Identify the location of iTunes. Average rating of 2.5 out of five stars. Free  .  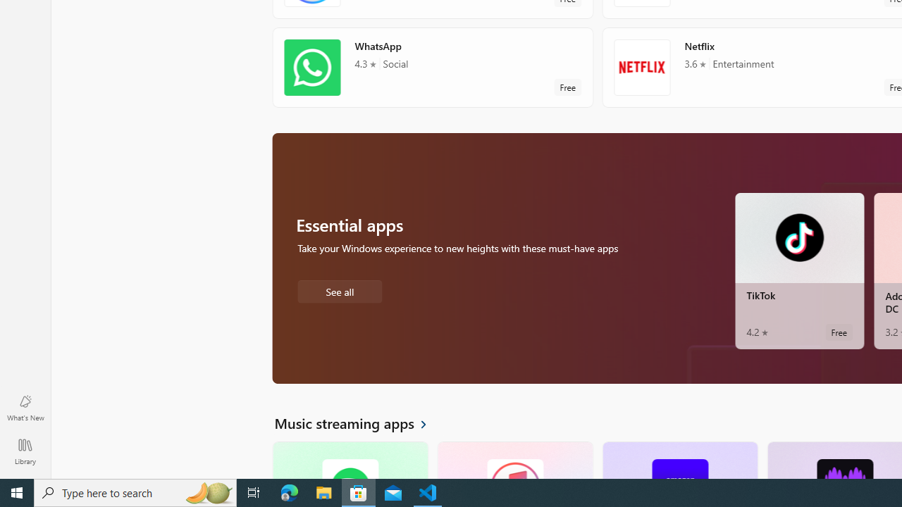
(514, 460).